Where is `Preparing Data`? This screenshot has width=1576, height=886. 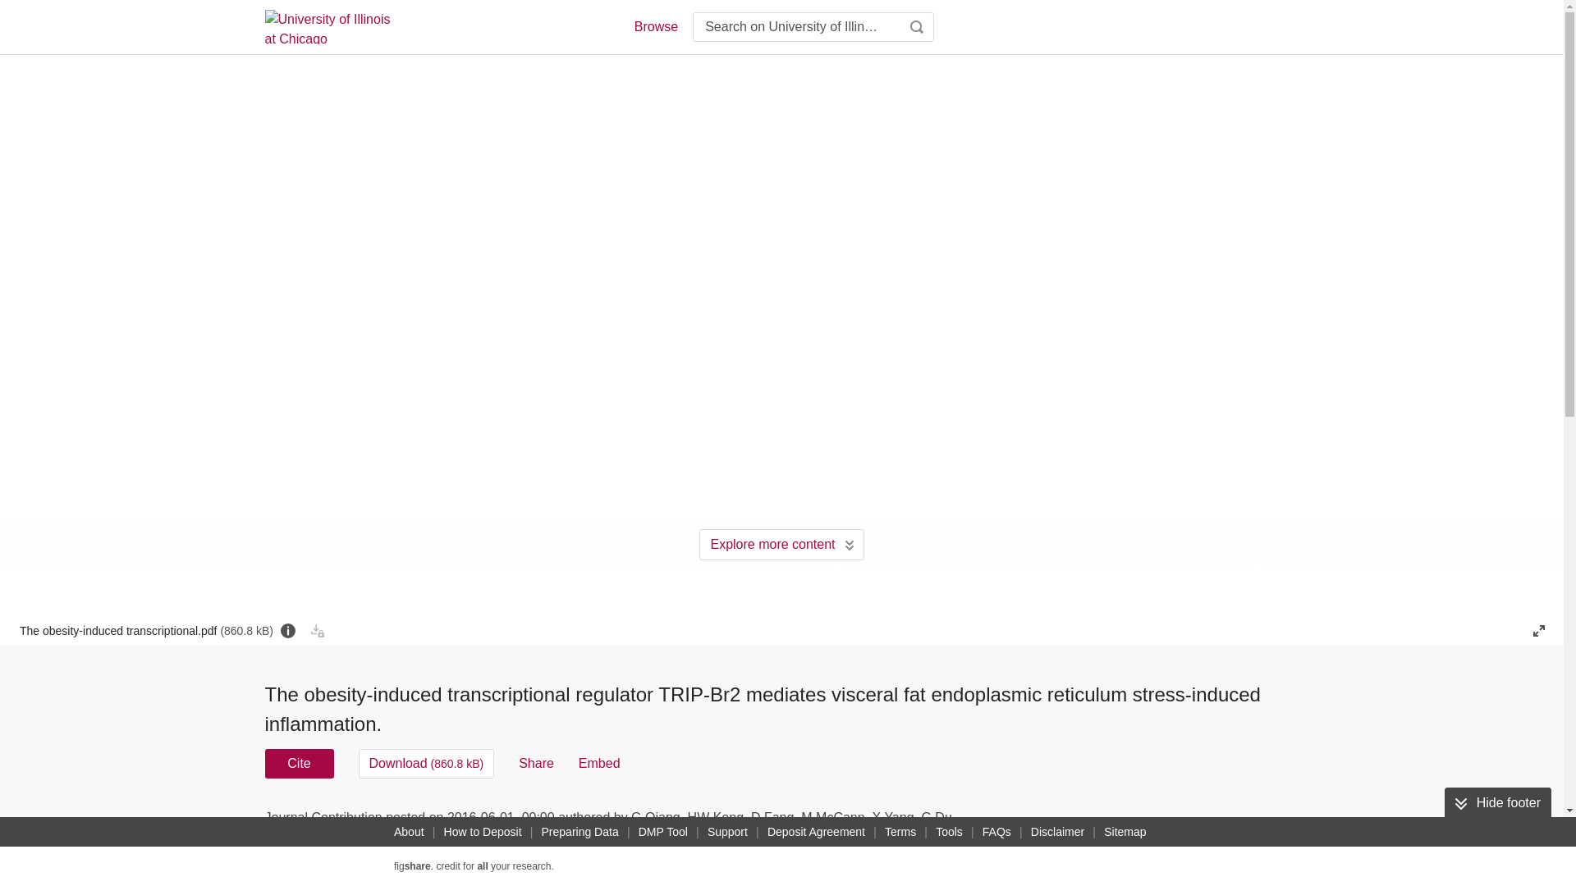 Preparing Data is located at coordinates (580, 832).